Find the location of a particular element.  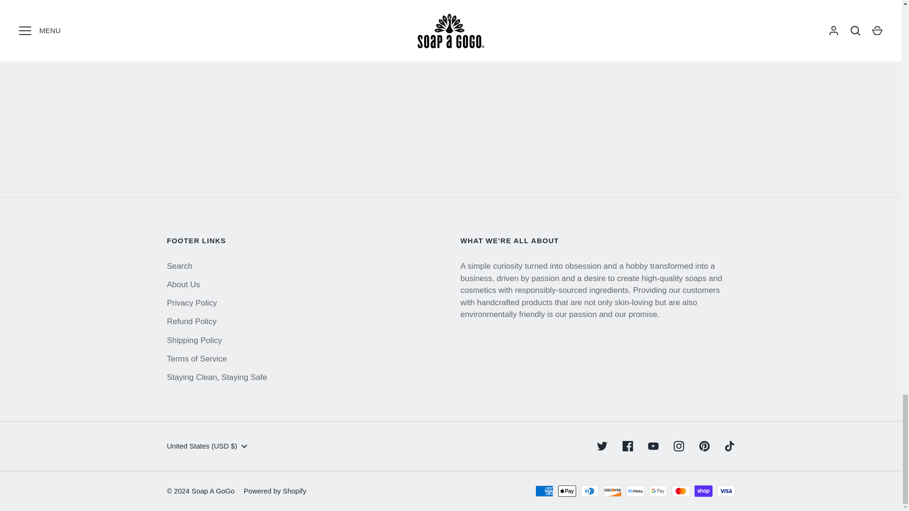

Down is located at coordinates (244, 447).